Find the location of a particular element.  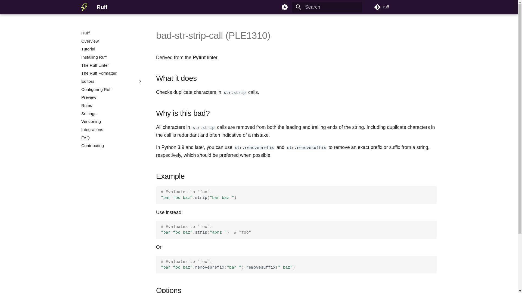

Contributing is located at coordinates (112, 145).